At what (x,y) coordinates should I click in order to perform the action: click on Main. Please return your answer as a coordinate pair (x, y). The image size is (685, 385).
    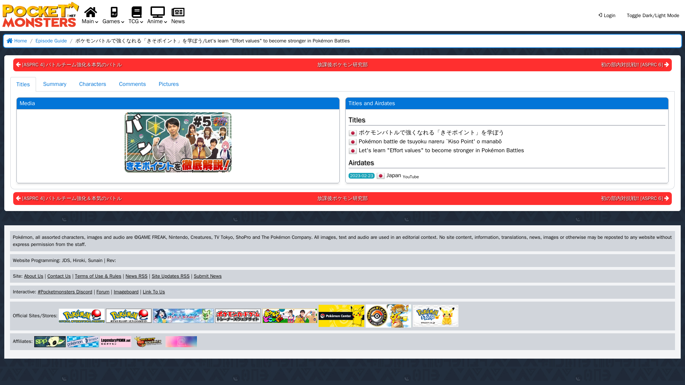
    Looking at the image, I should click on (90, 16).